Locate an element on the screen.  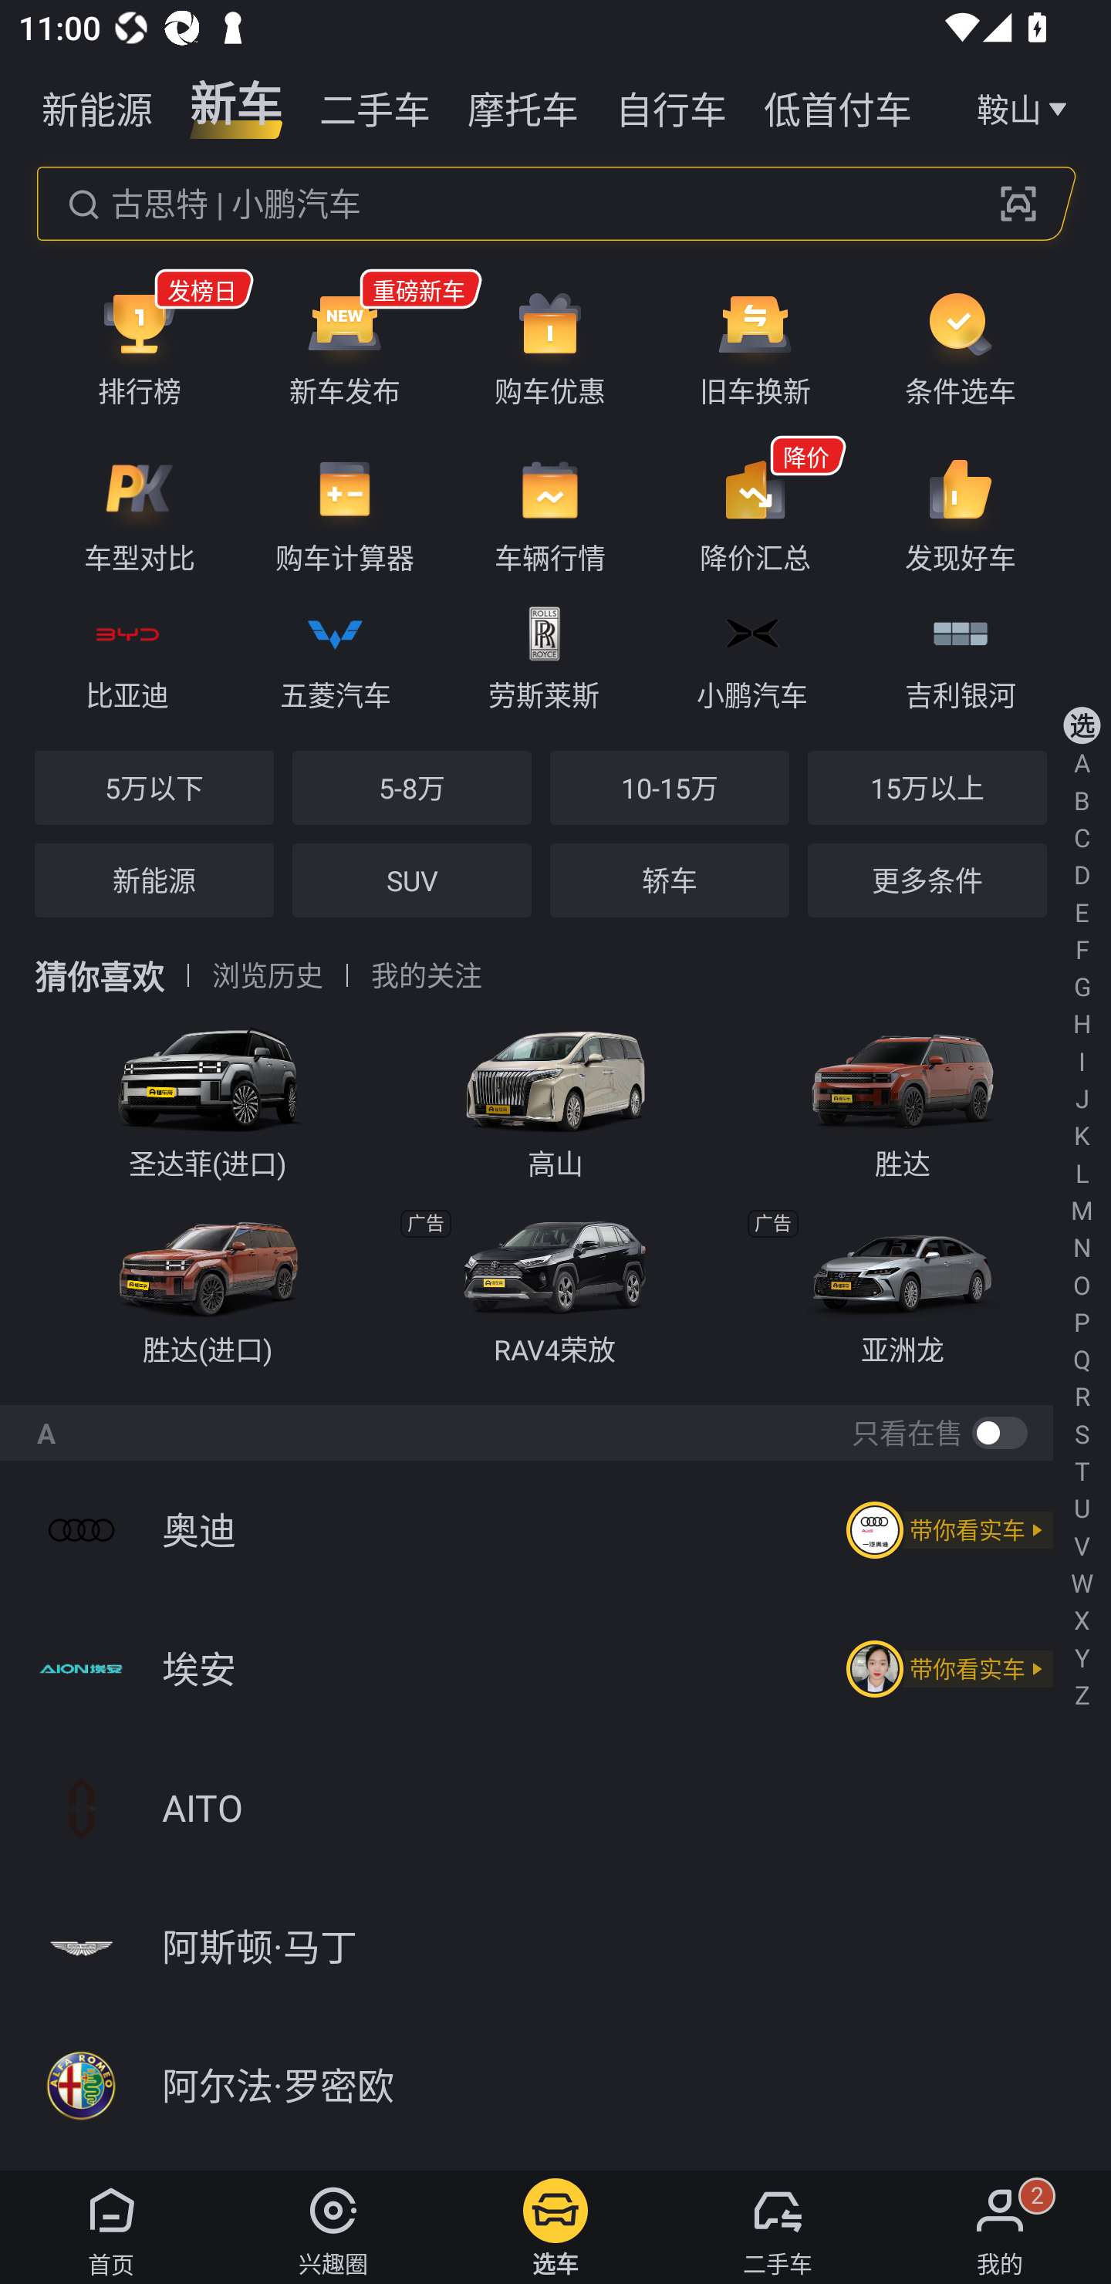
 首页 is located at coordinates (111, 2227).